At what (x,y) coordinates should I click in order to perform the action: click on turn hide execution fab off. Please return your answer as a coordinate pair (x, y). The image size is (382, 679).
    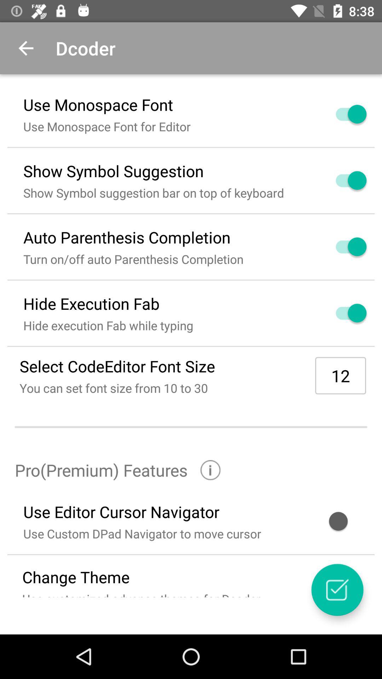
    Looking at the image, I should click on (343, 313).